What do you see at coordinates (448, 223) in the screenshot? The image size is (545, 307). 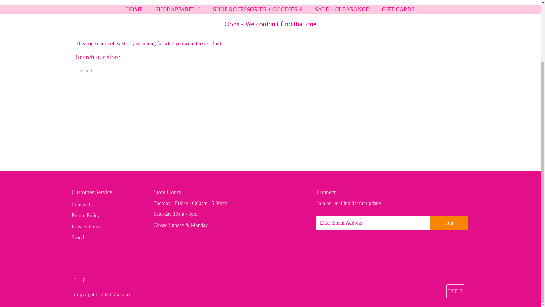 I see `Join` at bounding box center [448, 223].